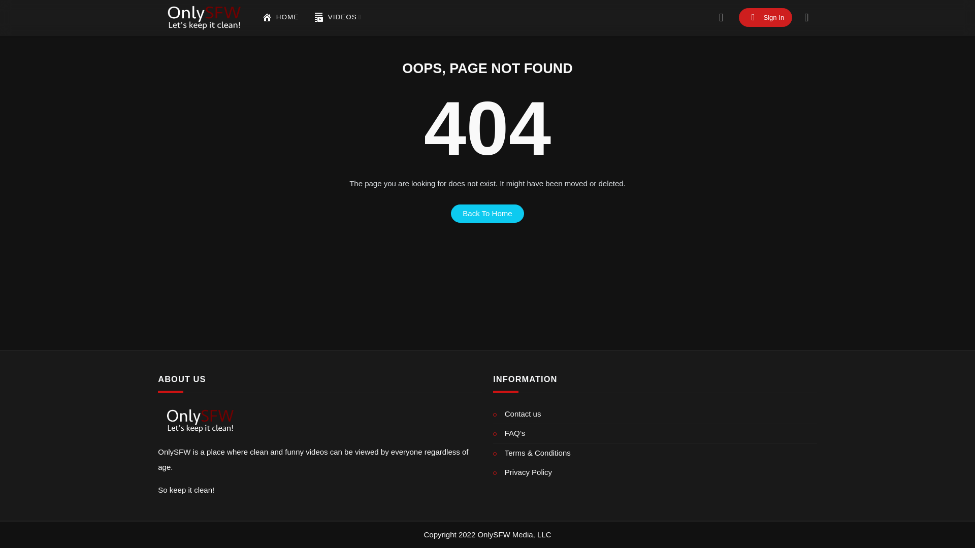  What do you see at coordinates (337, 17) in the screenshot?
I see `VIDEOS` at bounding box center [337, 17].